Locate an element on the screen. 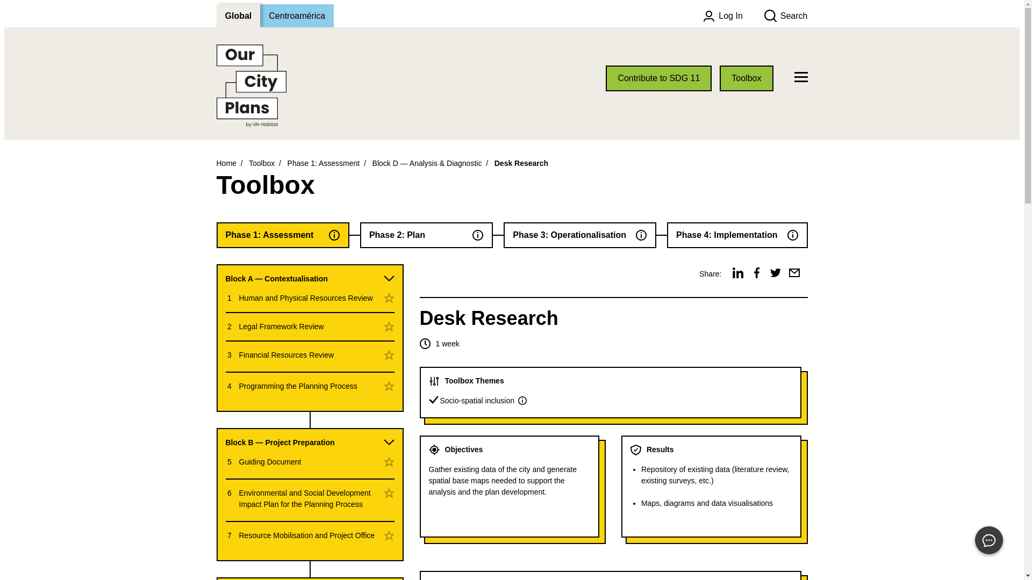  Legal Framework Review is located at coordinates (281, 327).